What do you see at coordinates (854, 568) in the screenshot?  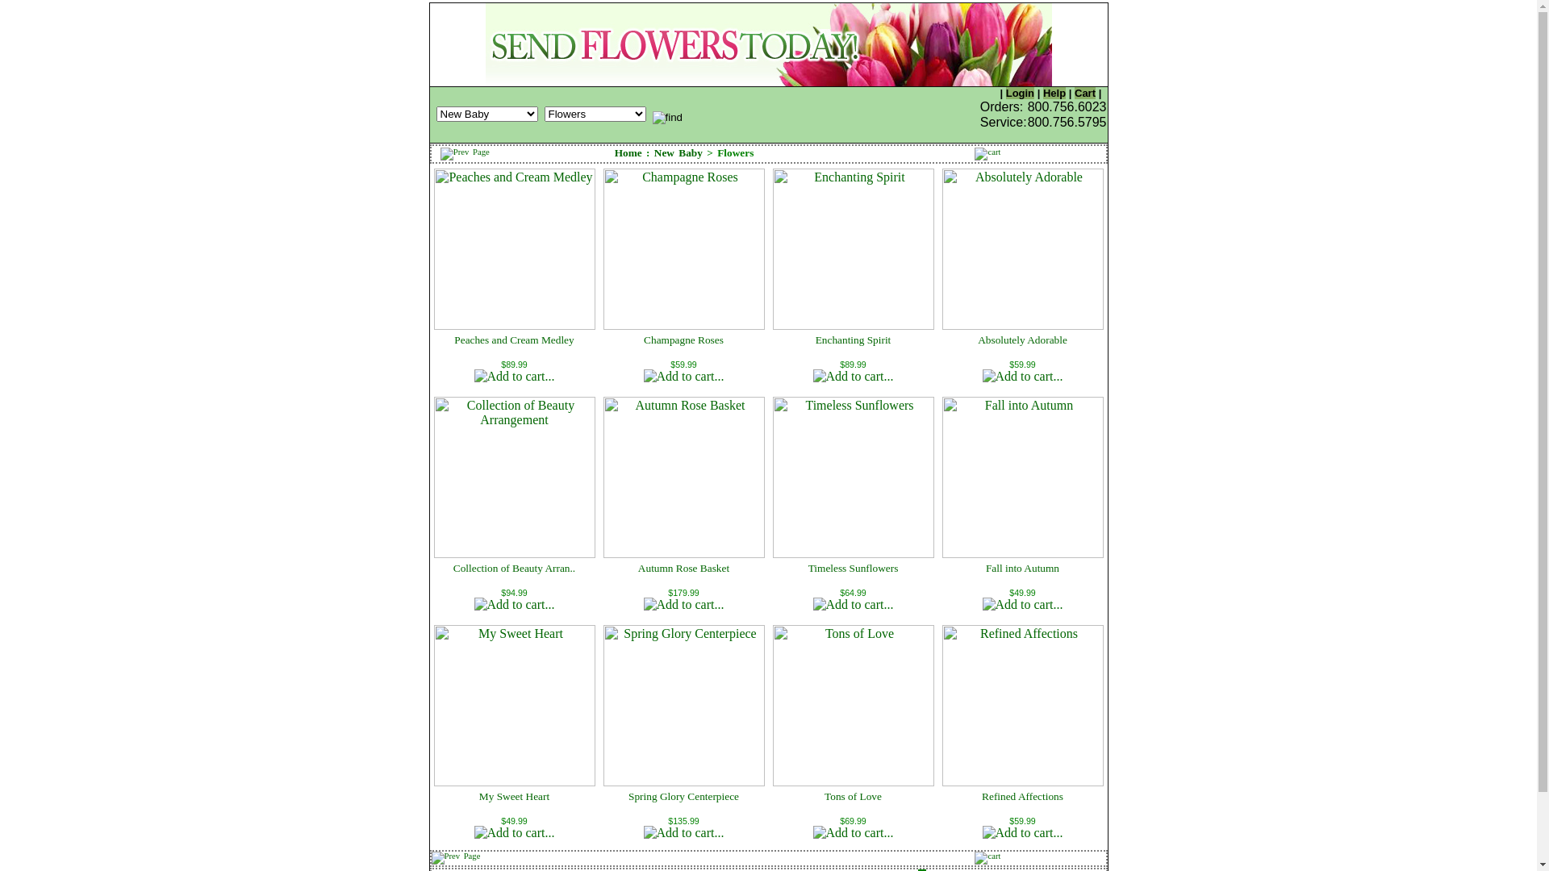 I see `Timeless Sunflowers` at bounding box center [854, 568].